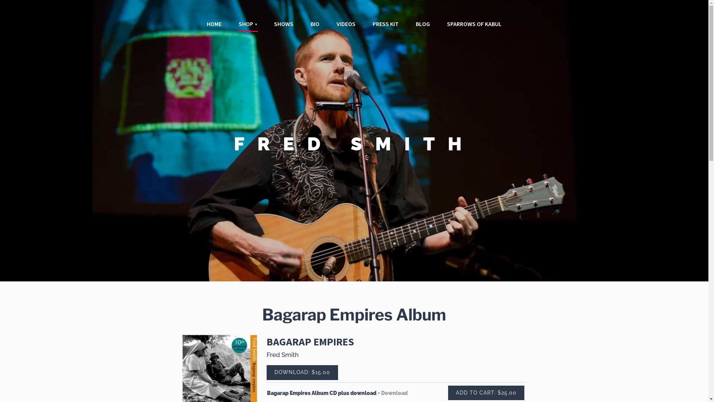  What do you see at coordinates (475, 25) in the screenshot?
I see `SPARROWS OF KABUL` at bounding box center [475, 25].